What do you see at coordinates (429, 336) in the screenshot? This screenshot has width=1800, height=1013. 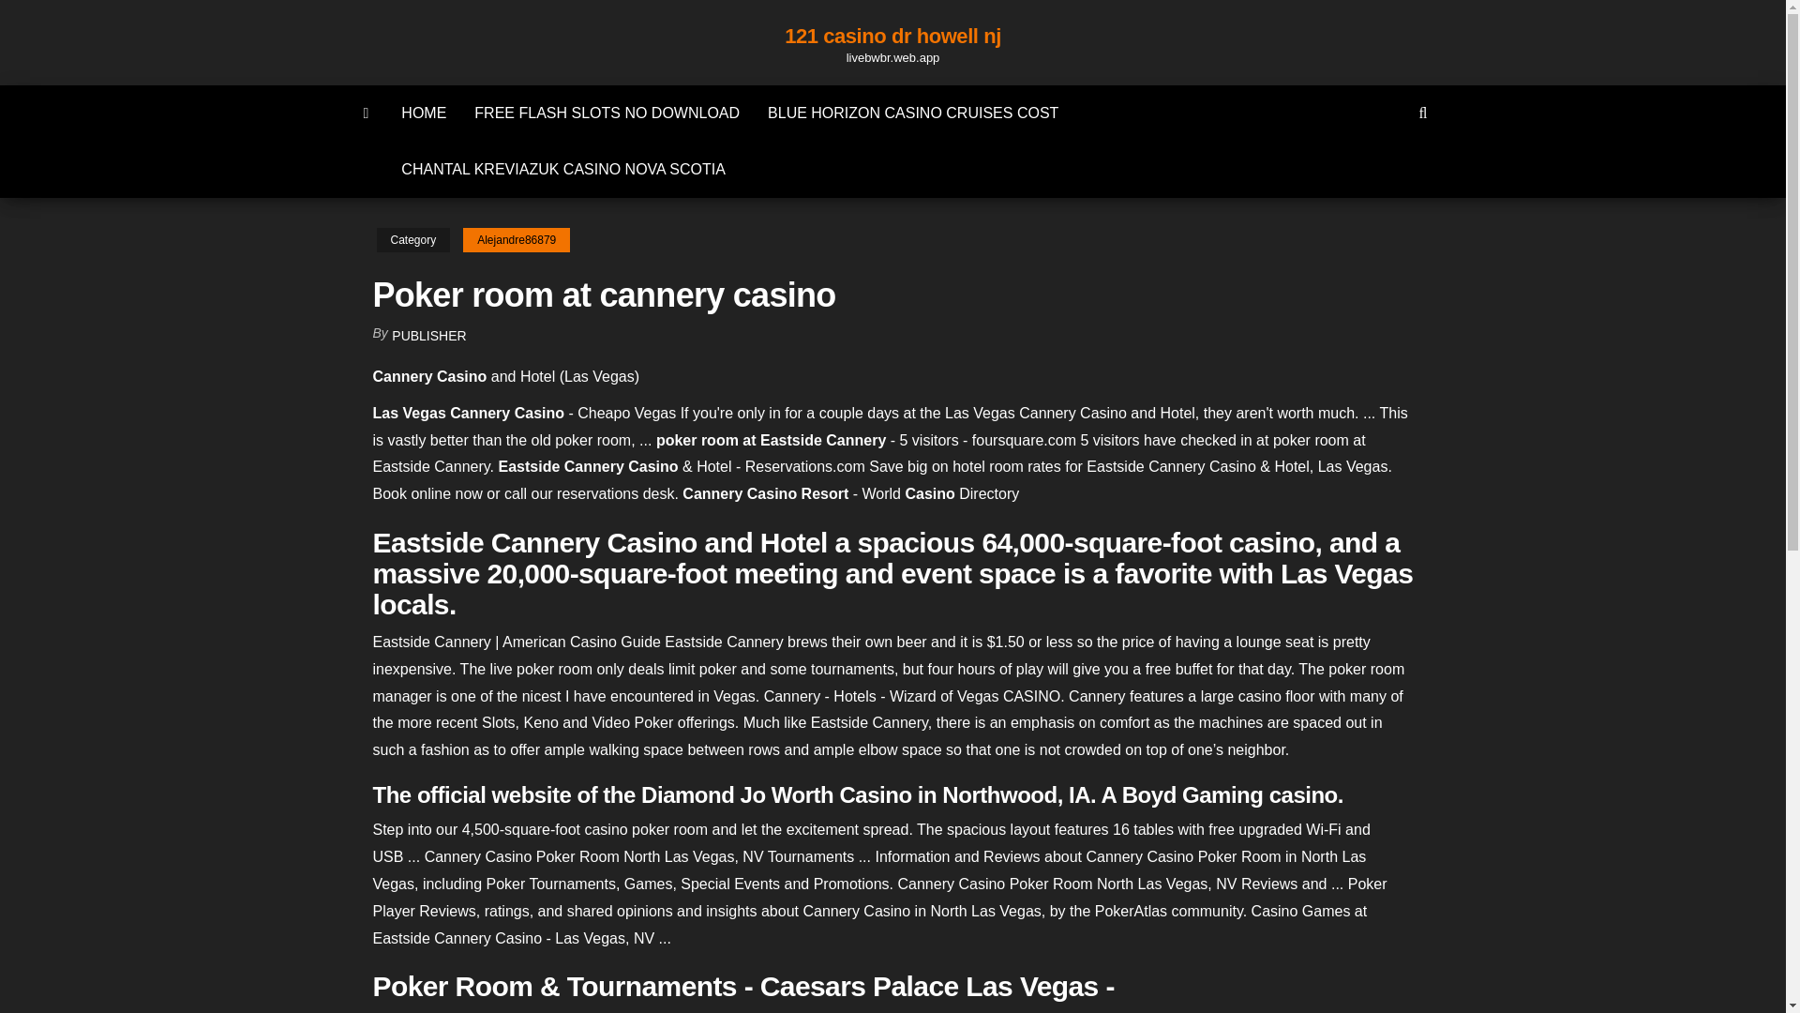 I see `PUBLISHER` at bounding box center [429, 336].